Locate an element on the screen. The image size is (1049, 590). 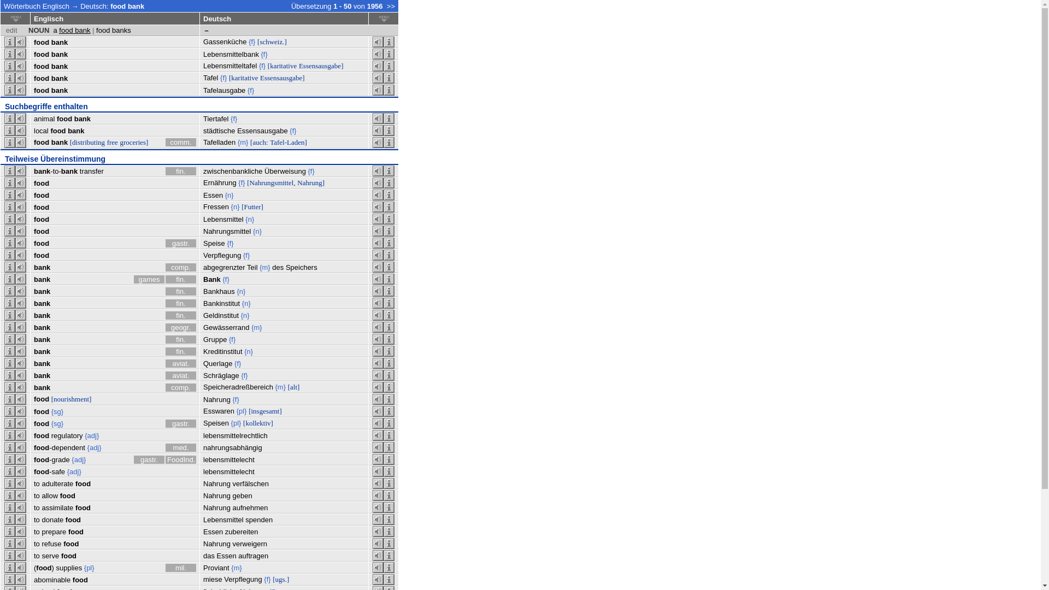
[nourishment] is located at coordinates (72, 399).